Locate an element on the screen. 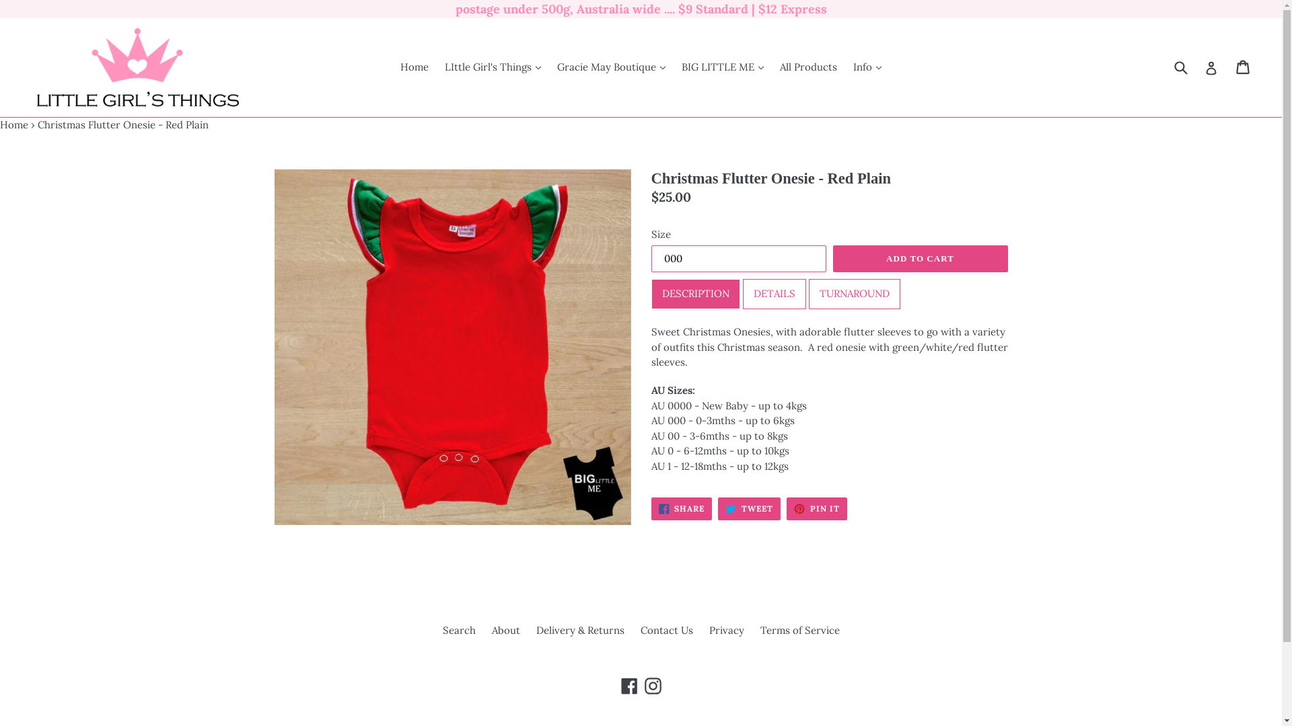 Image resolution: width=1292 pixels, height=726 pixels. Terms of Service is located at coordinates (800, 631).